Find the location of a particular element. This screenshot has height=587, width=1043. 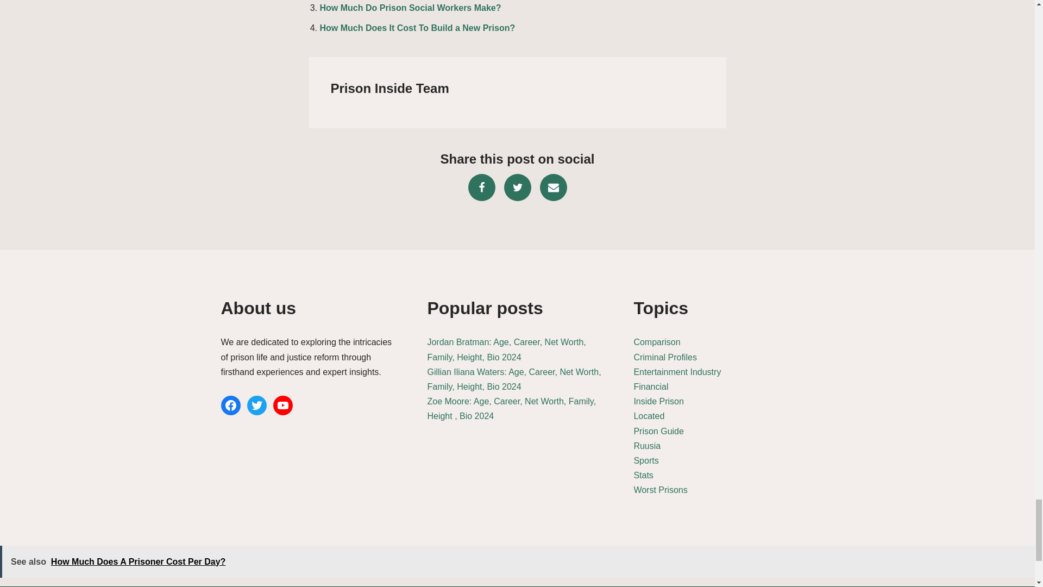

How Much Do Prison Social Workers Make? is located at coordinates (410, 8).